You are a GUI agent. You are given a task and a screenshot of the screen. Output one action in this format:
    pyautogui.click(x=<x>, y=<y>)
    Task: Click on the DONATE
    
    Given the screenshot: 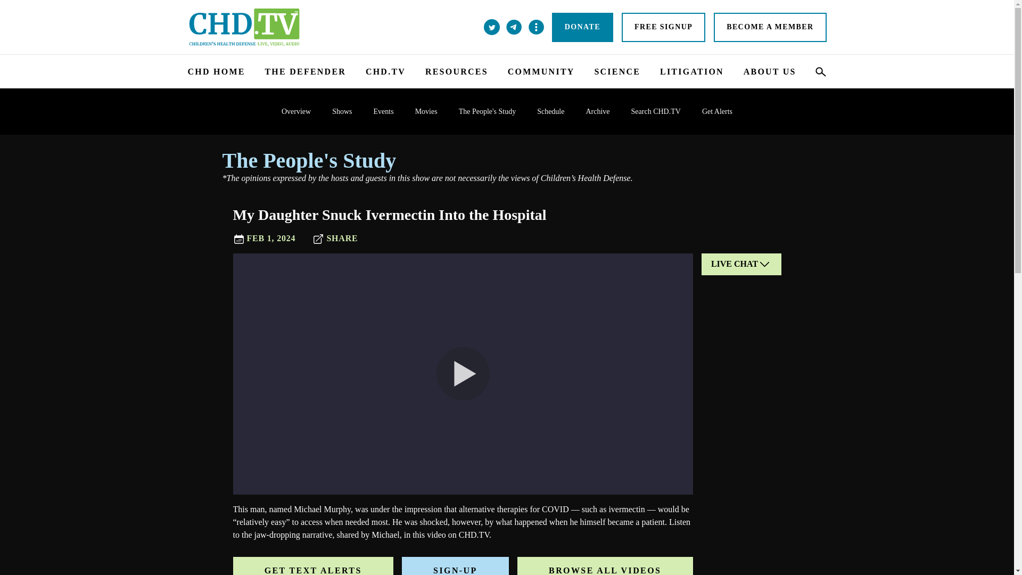 What is the action you would take?
    pyautogui.click(x=582, y=27)
    